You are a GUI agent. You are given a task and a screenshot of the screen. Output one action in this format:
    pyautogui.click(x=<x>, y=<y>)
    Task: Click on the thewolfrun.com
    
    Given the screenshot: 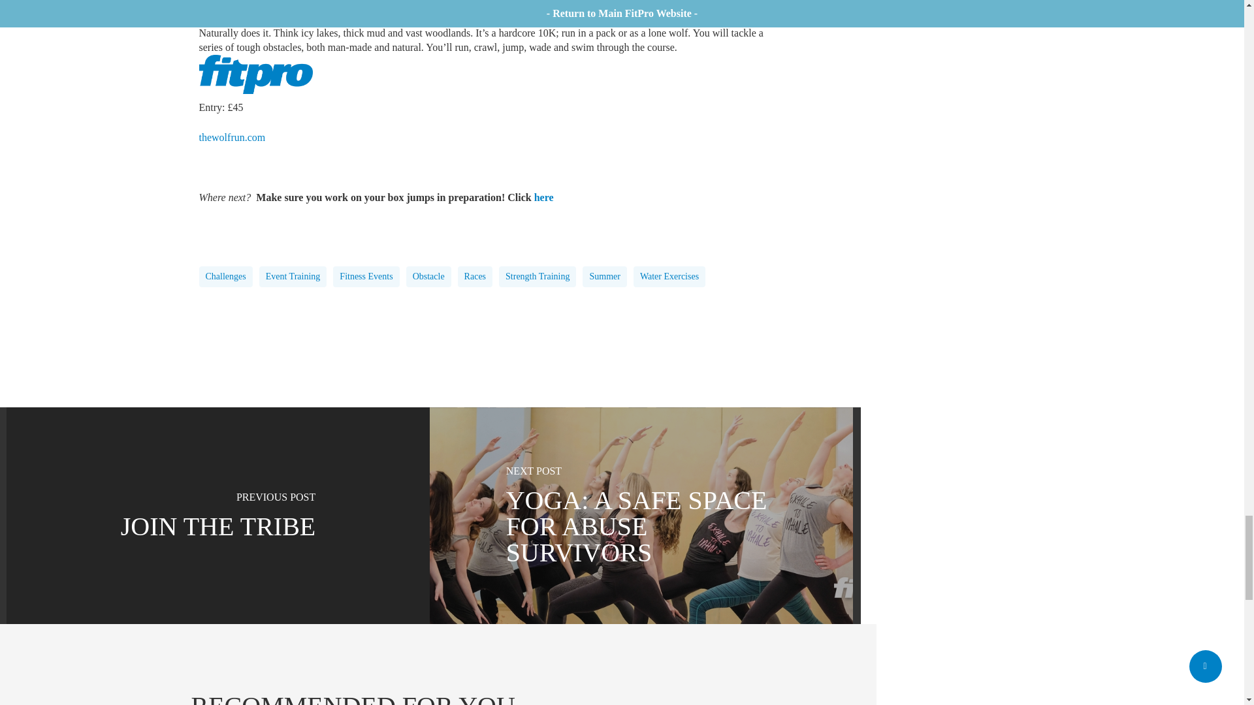 What is the action you would take?
    pyautogui.click(x=231, y=137)
    